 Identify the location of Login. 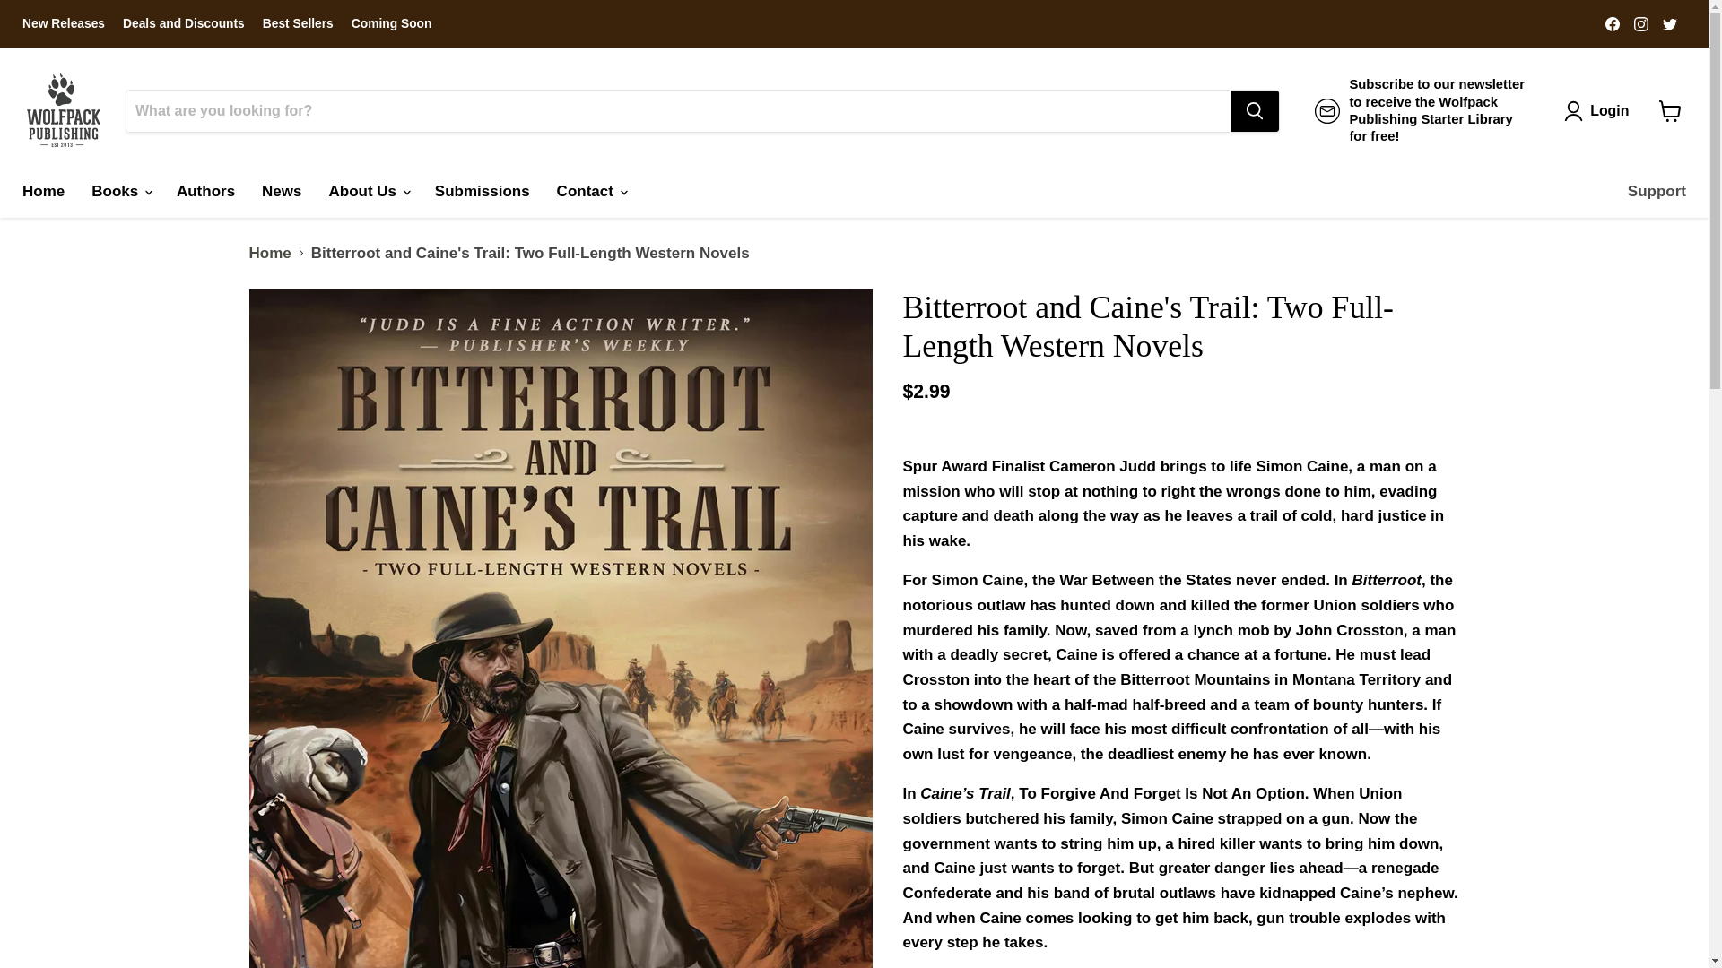
(1600, 110).